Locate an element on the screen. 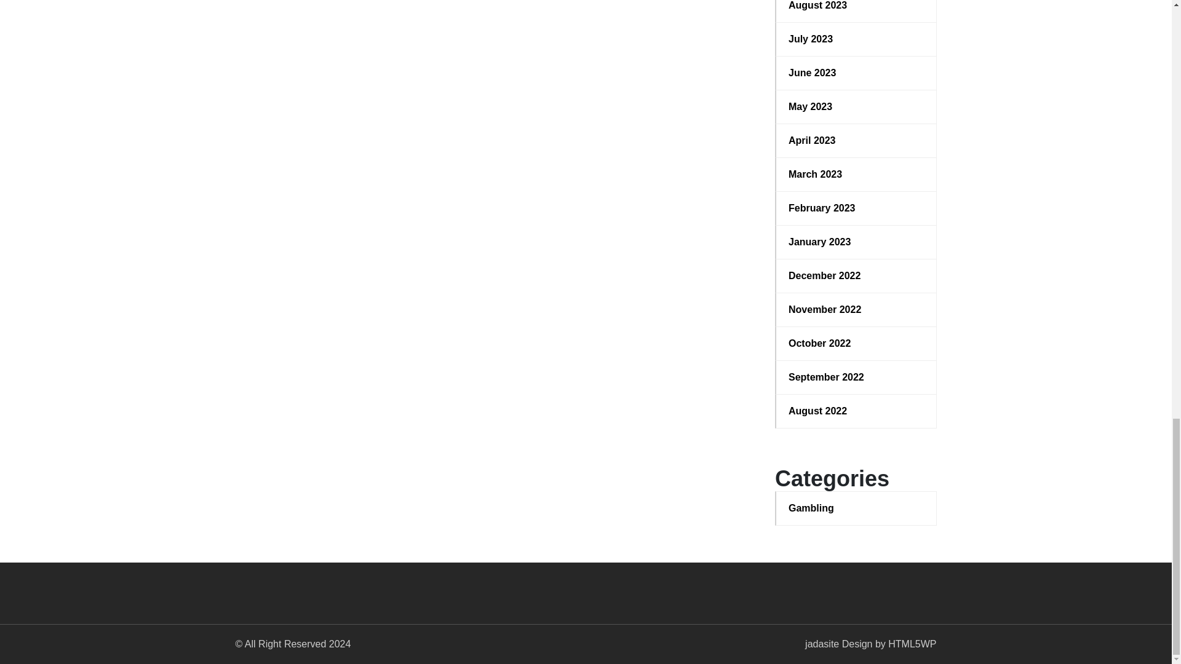  October 2022 is located at coordinates (856, 343).